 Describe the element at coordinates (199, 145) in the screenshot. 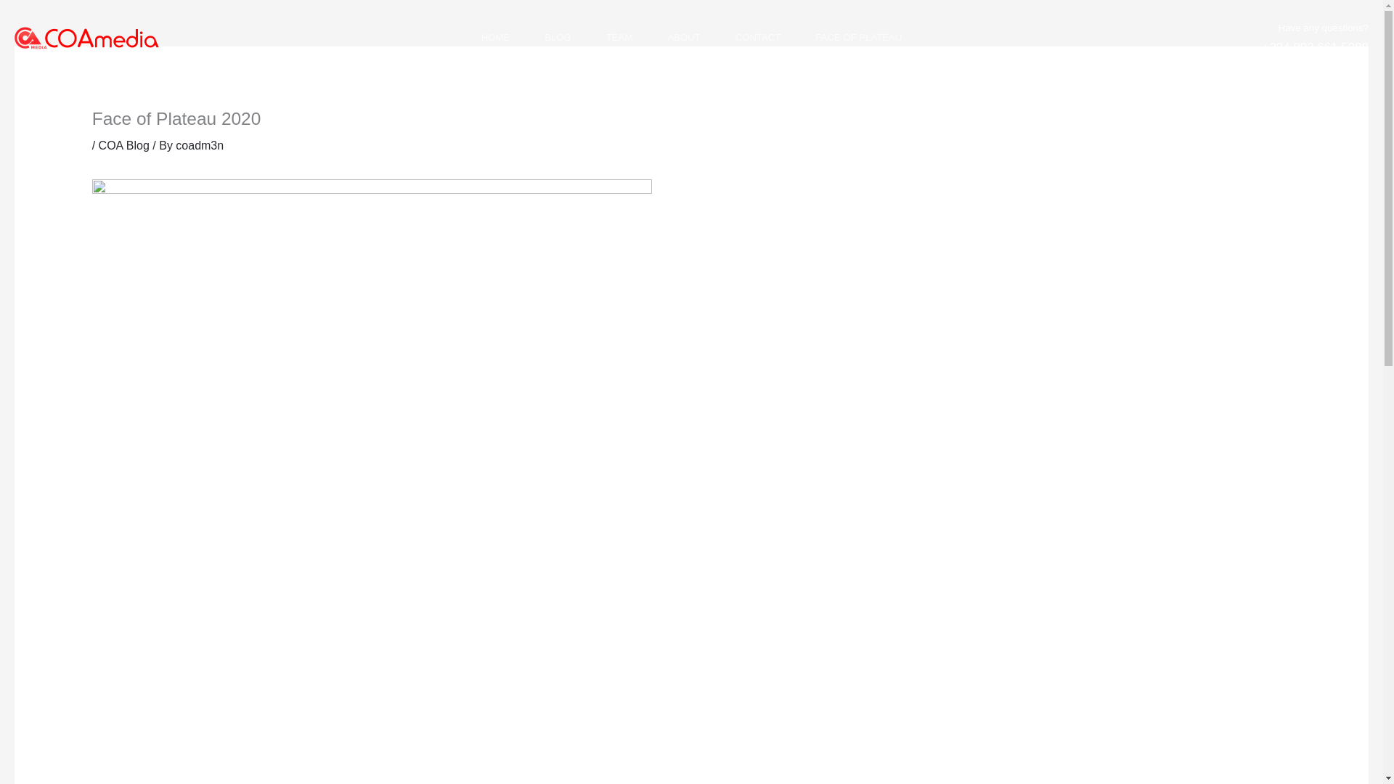

I see `coadm3n` at that location.